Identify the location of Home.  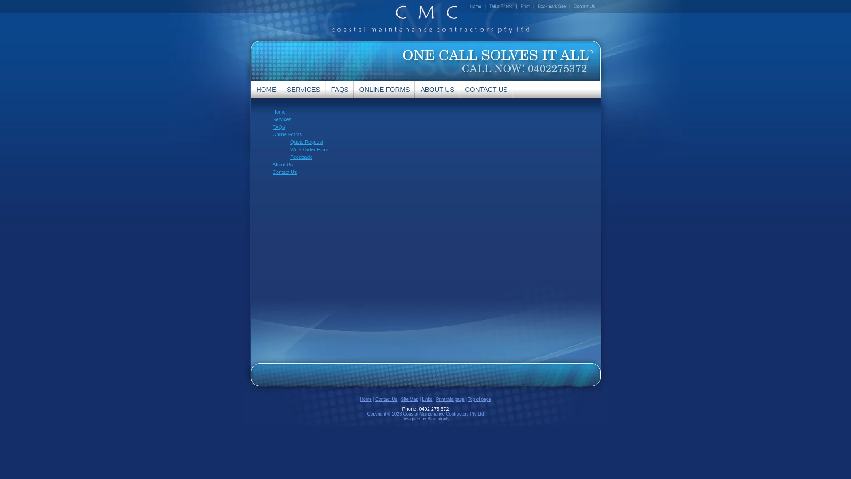
(366, 399).